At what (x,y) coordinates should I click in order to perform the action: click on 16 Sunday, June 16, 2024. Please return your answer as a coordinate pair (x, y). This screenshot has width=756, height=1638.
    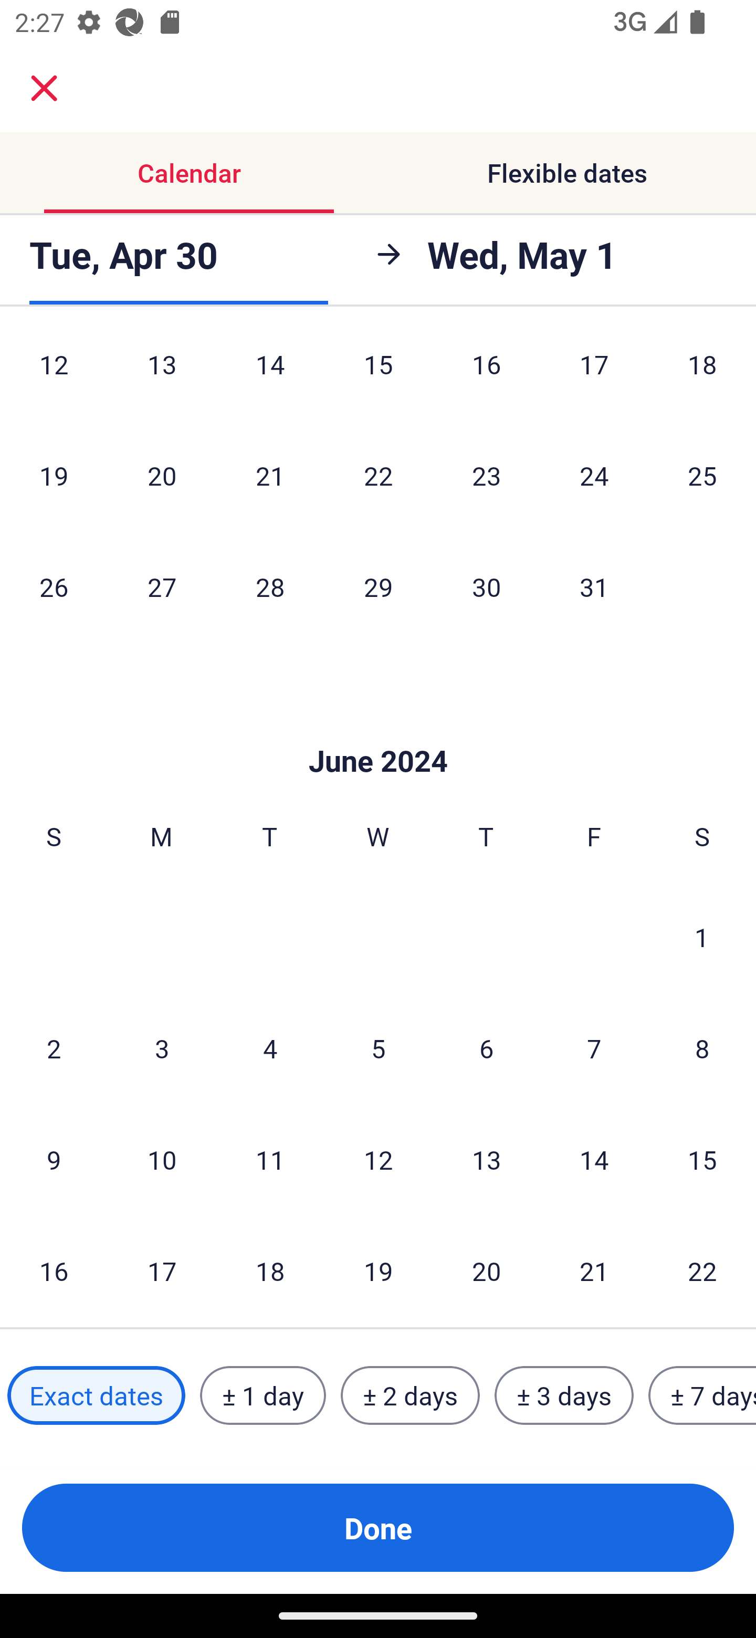
    Looking at the image, I should click on (54, 1271).